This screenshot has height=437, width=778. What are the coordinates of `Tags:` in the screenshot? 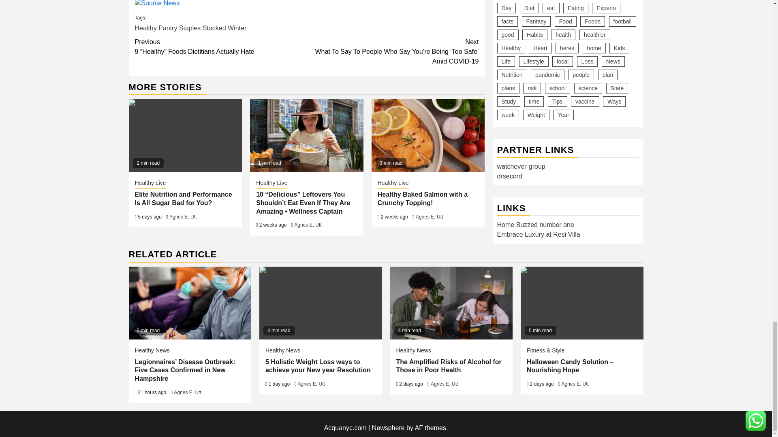 It's located at (306, 23).